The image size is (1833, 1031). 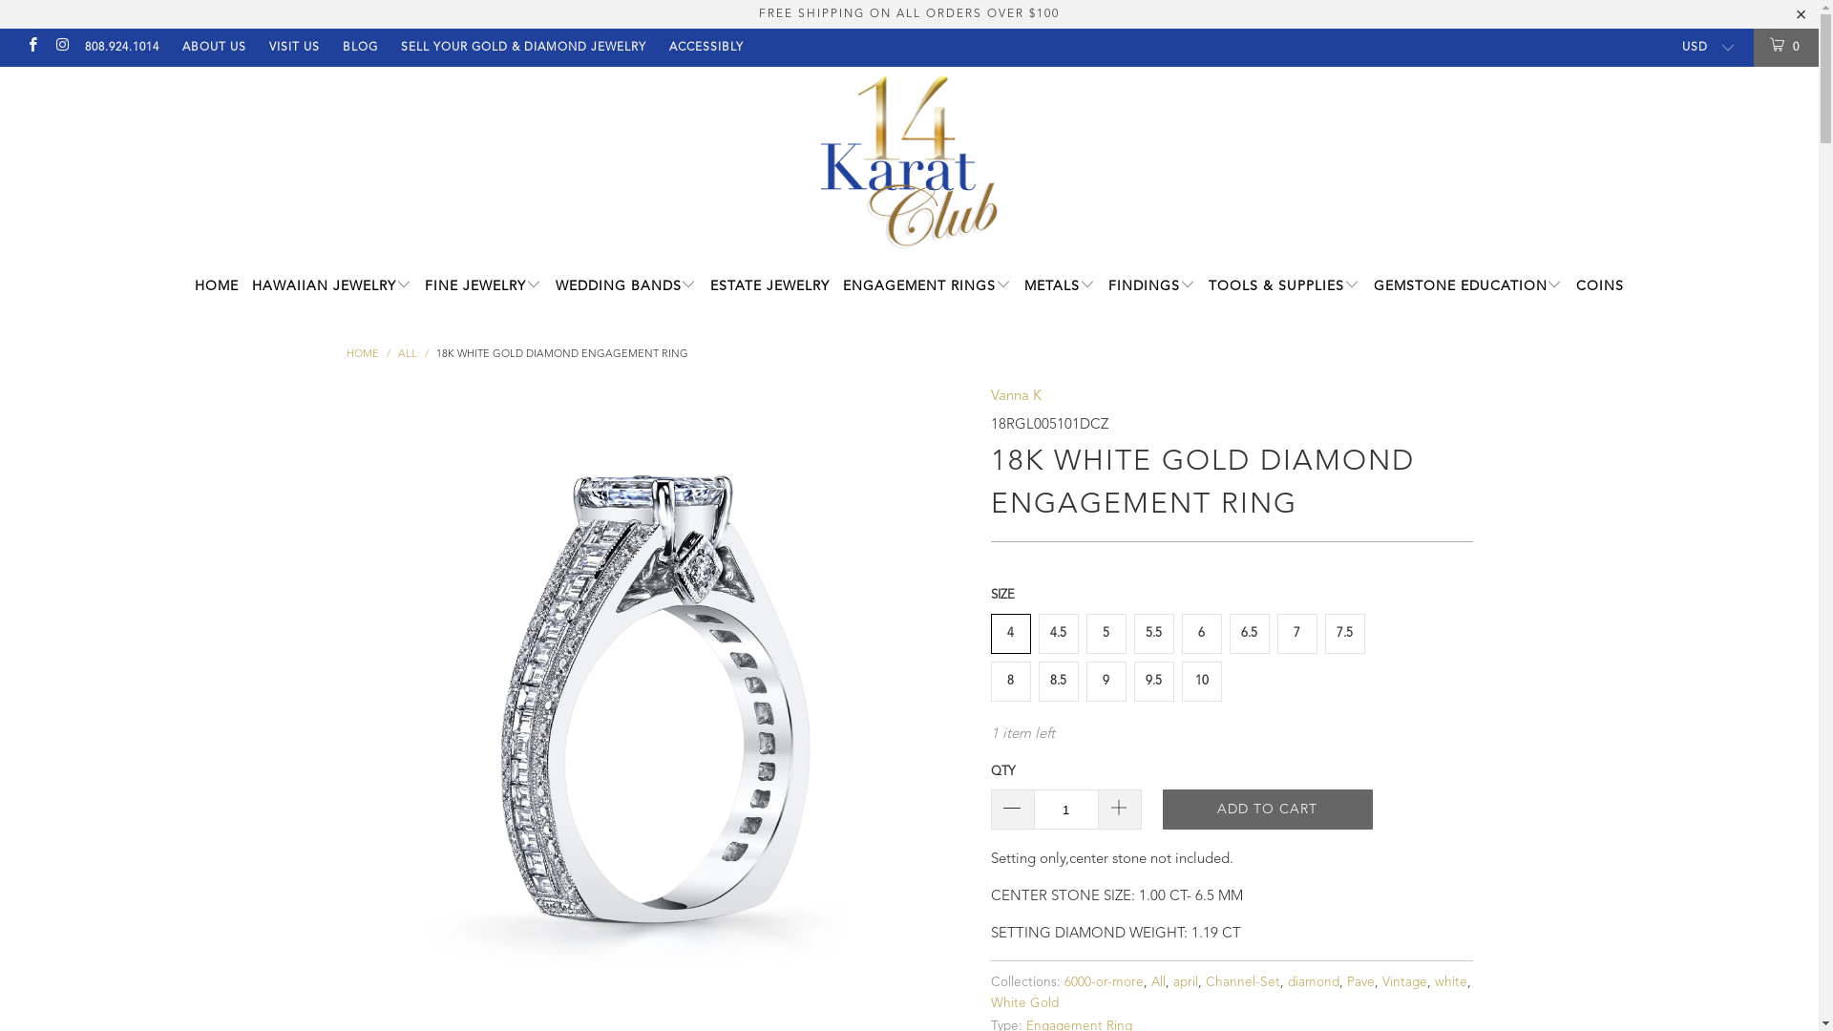 I want to click on All, so click(x=1159, y=983).